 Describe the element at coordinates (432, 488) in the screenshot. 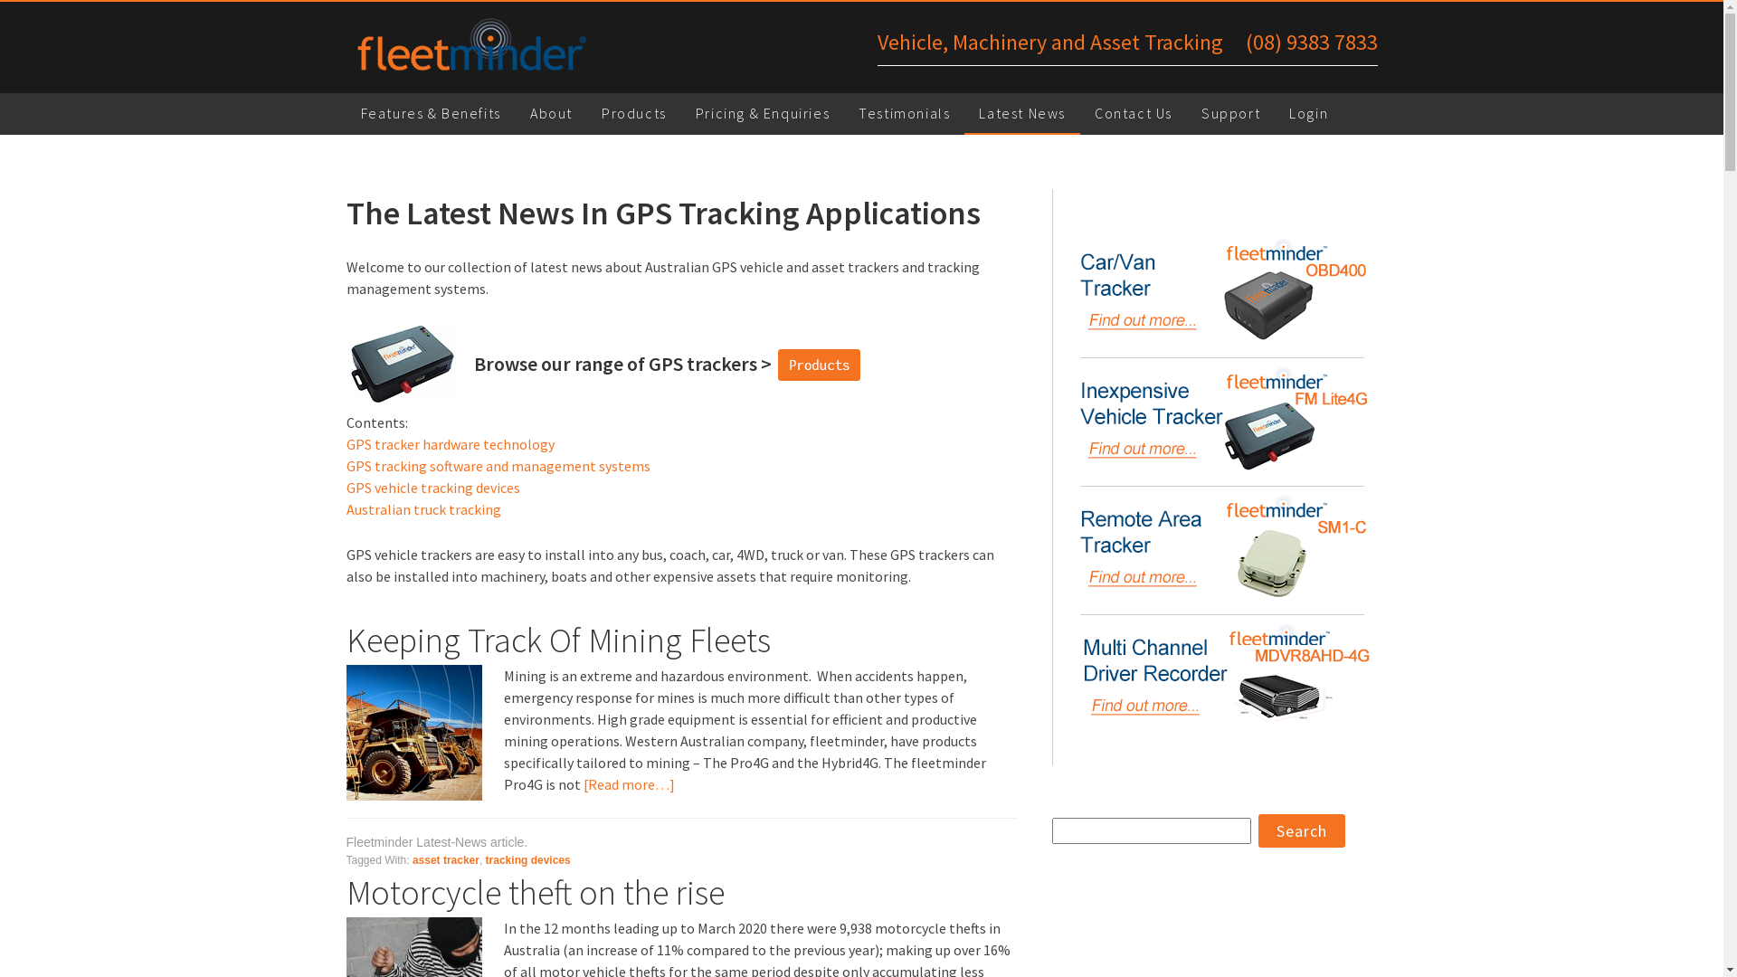

I see `GPS vehicle tracking devices` at that location.